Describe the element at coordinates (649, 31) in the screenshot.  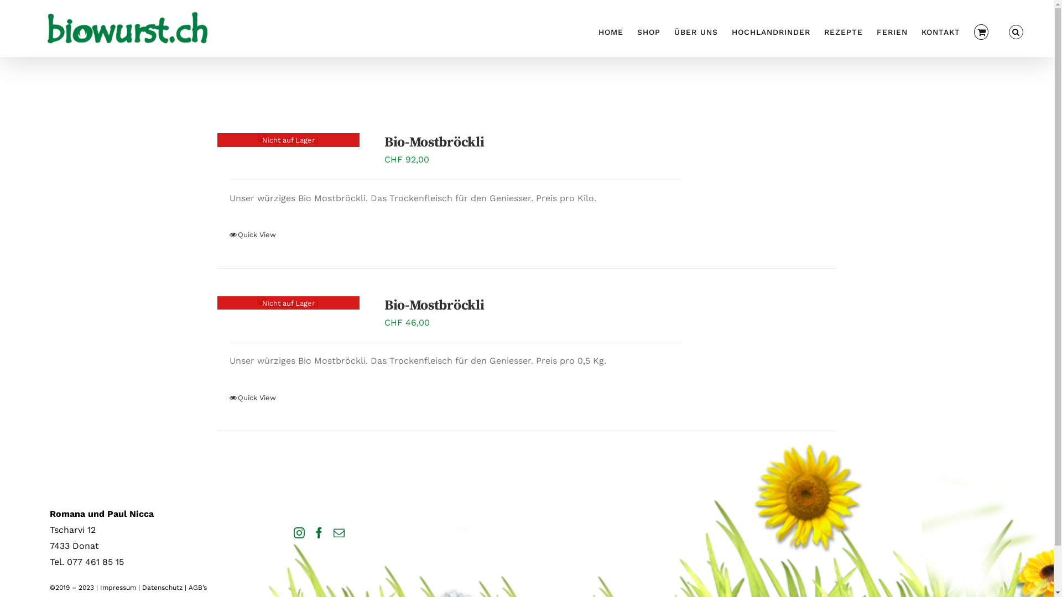
I see `SHOP` at that location.